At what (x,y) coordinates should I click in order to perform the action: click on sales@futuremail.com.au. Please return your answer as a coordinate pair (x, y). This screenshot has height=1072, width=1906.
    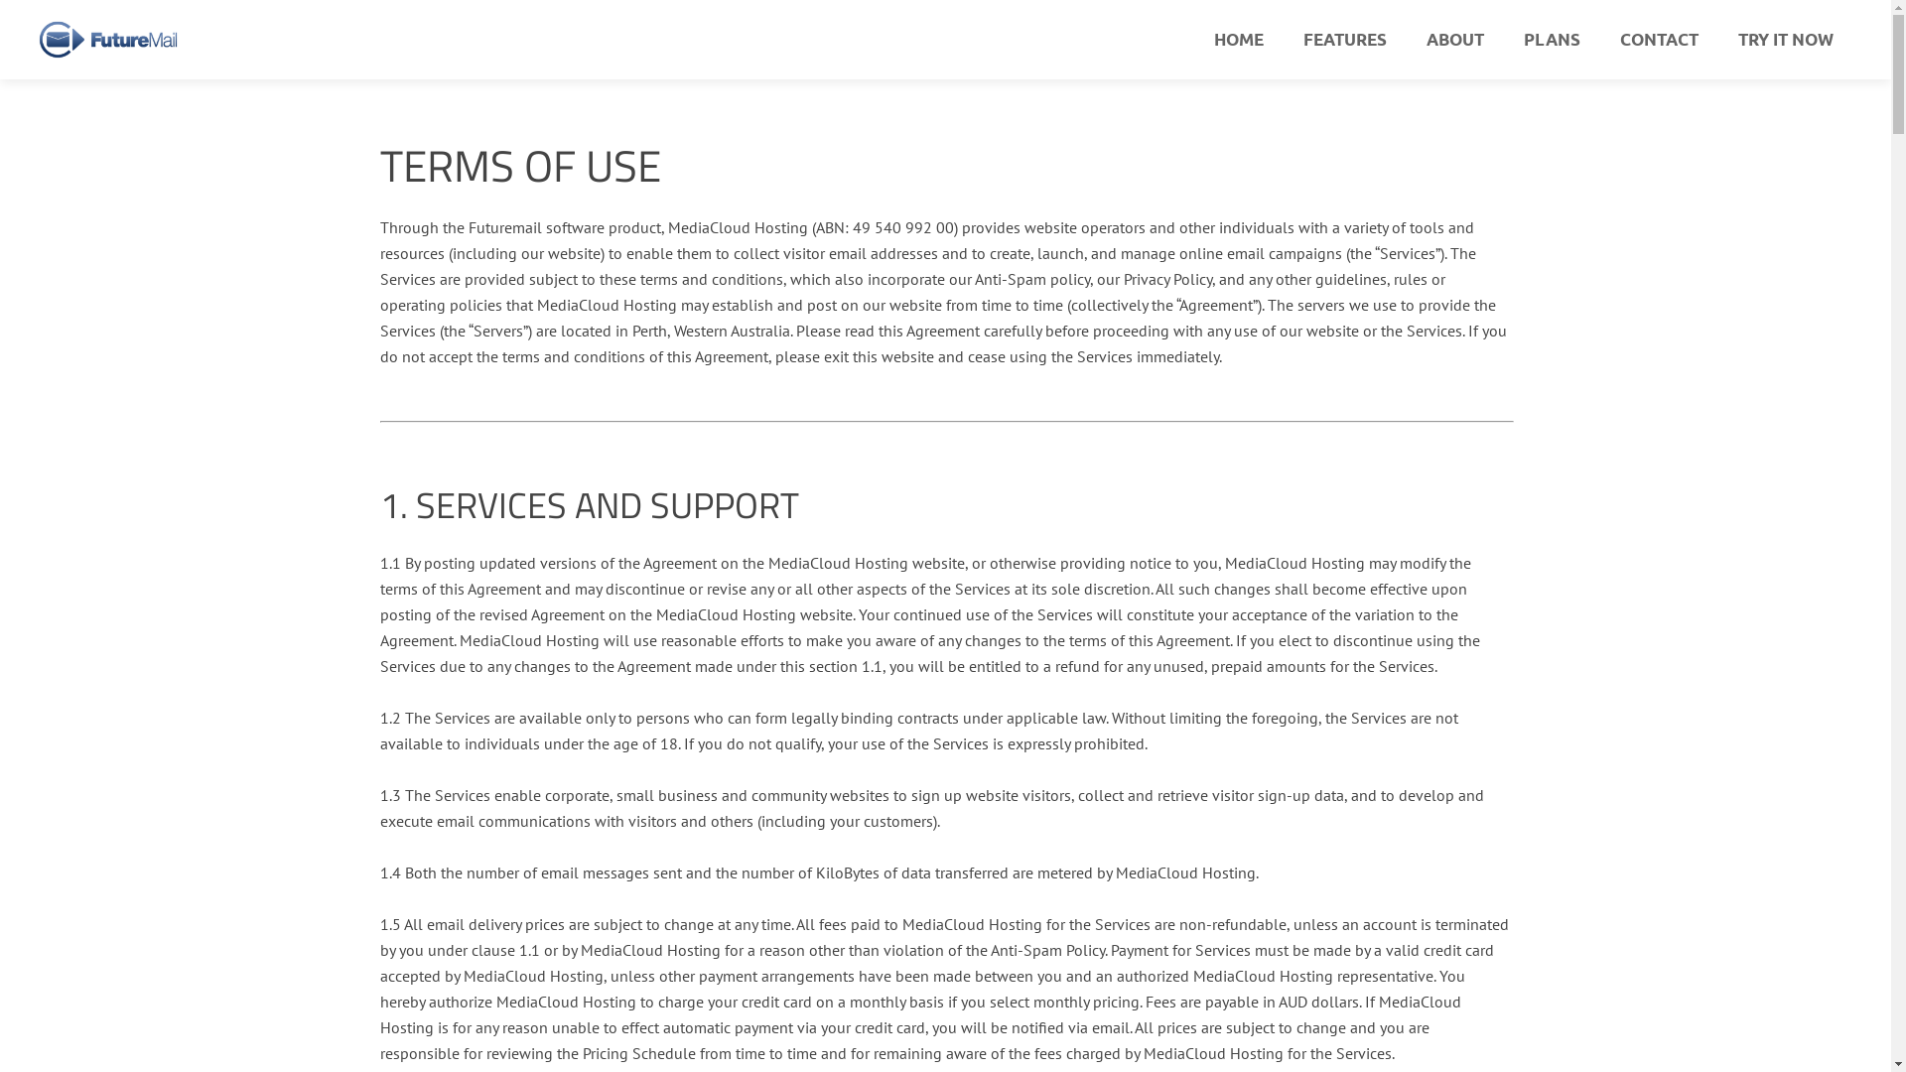
    Looking at the image, I should click on (895, 877).